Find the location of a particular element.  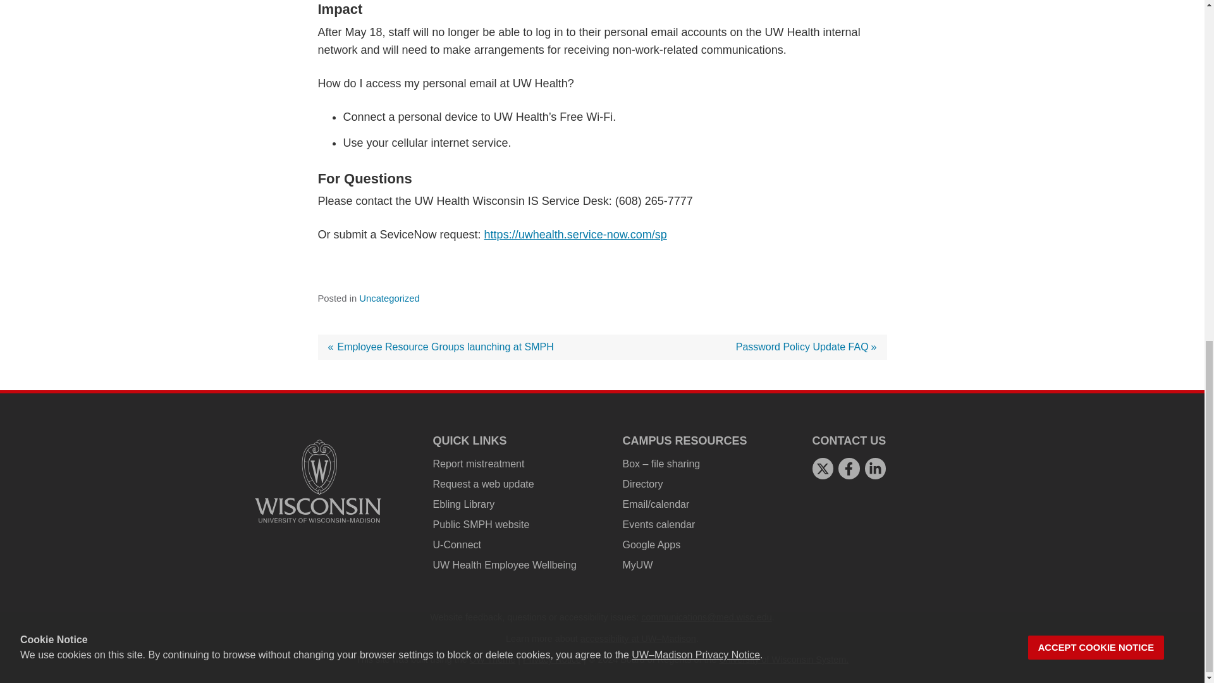

University logo that links to main university website is located at coordinates (317, 481).